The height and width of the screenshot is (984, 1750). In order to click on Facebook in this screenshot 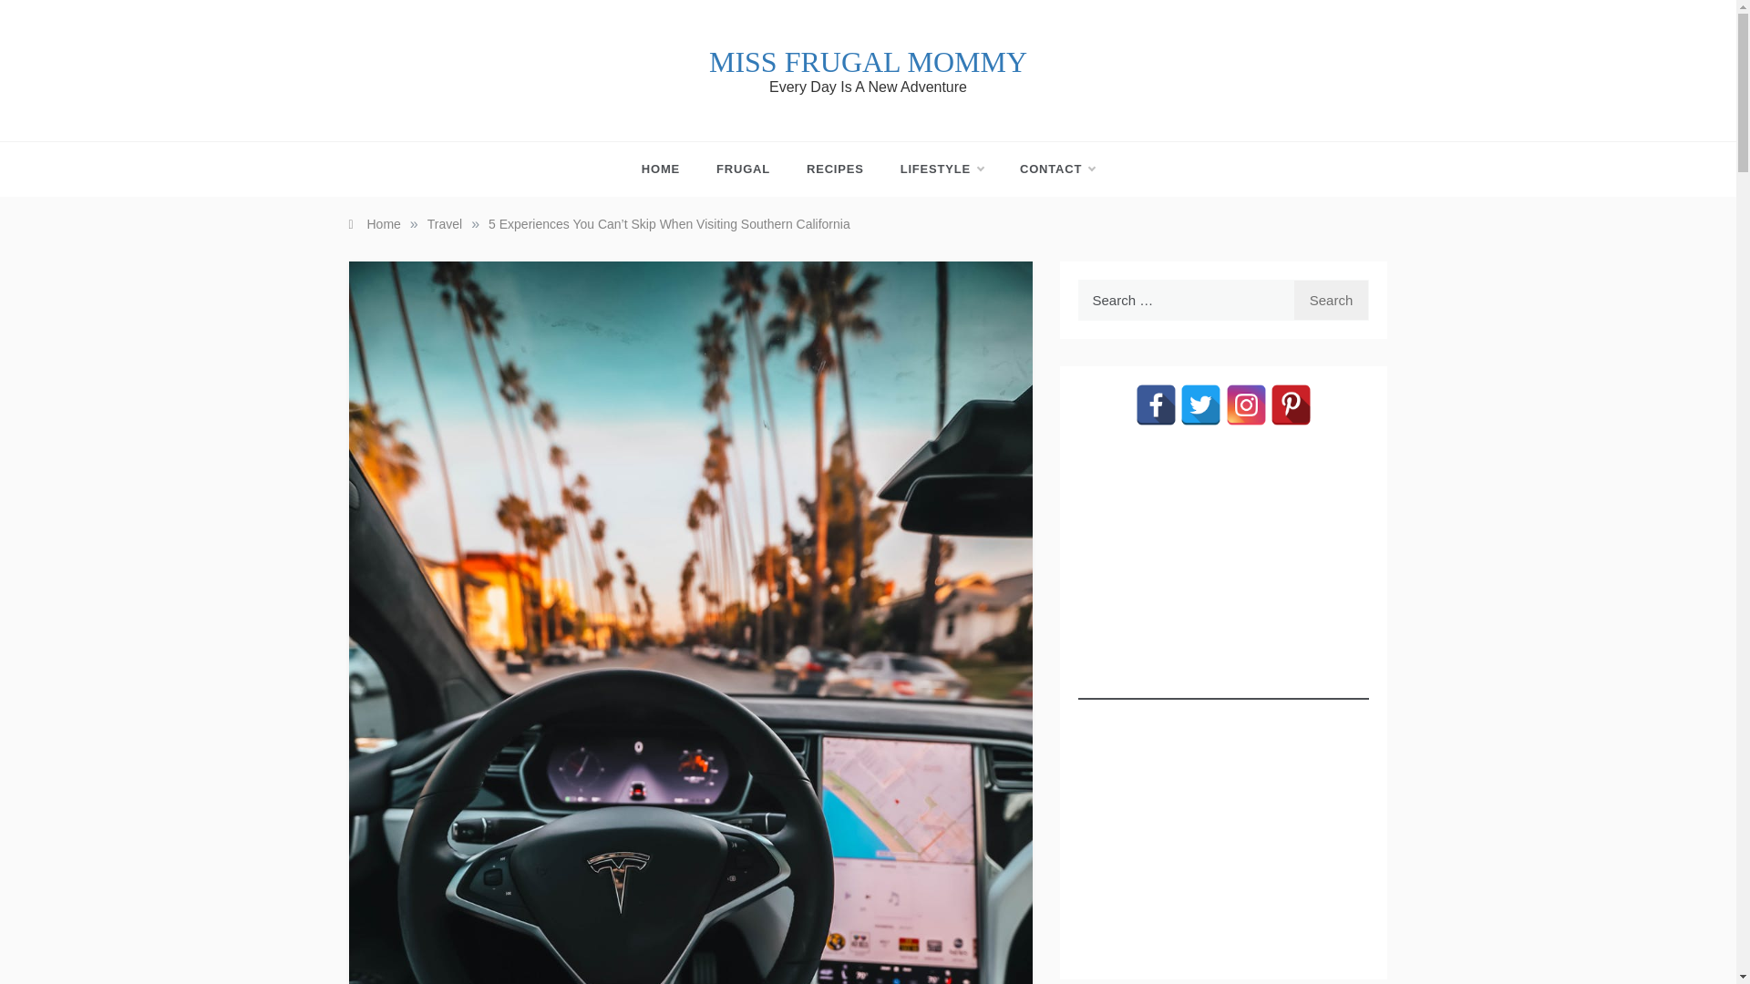, I will do `click(1156, 405)`.